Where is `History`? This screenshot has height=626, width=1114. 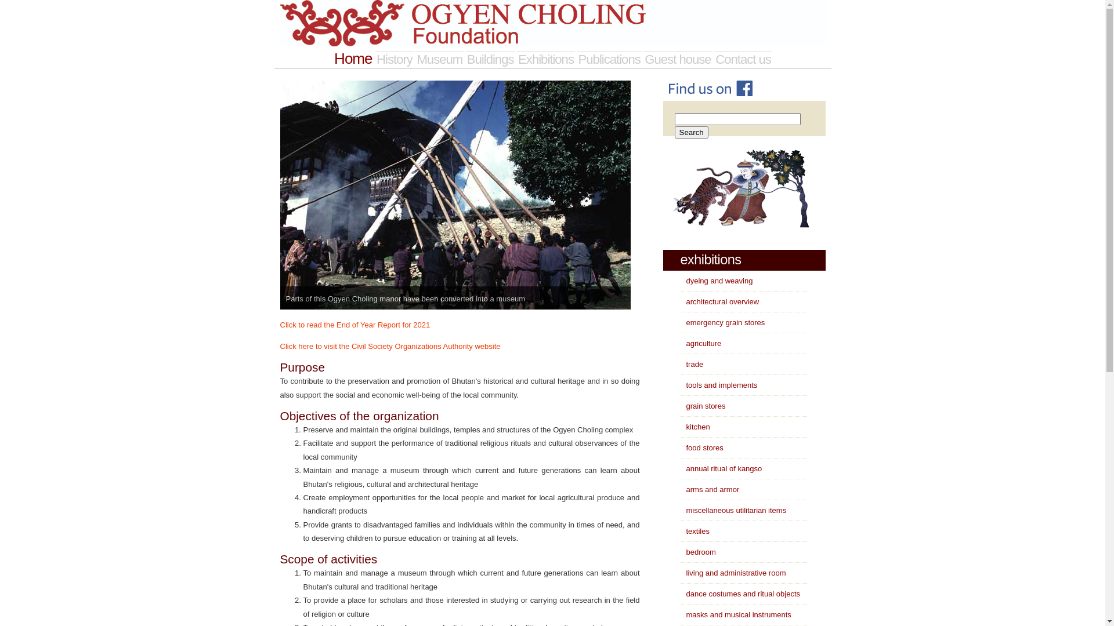
History is located at coordinates (395, 59).